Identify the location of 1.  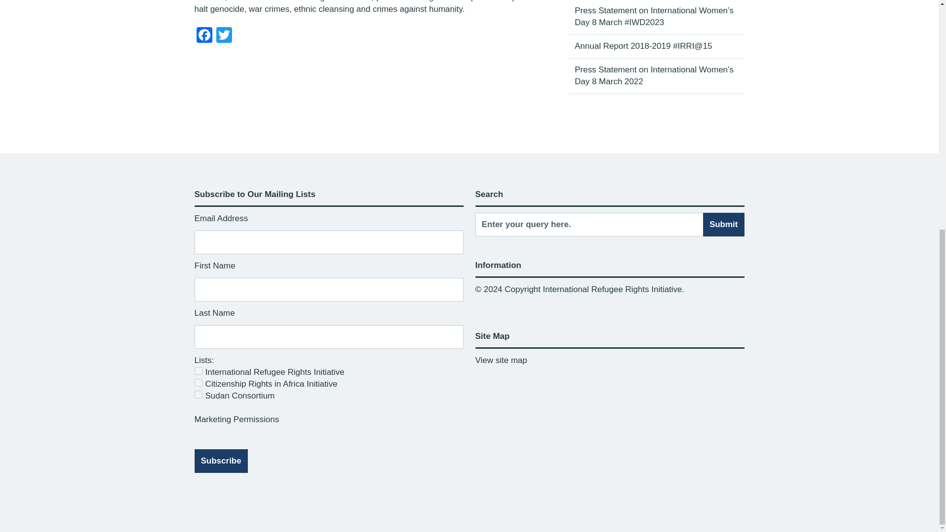
(198, 371).